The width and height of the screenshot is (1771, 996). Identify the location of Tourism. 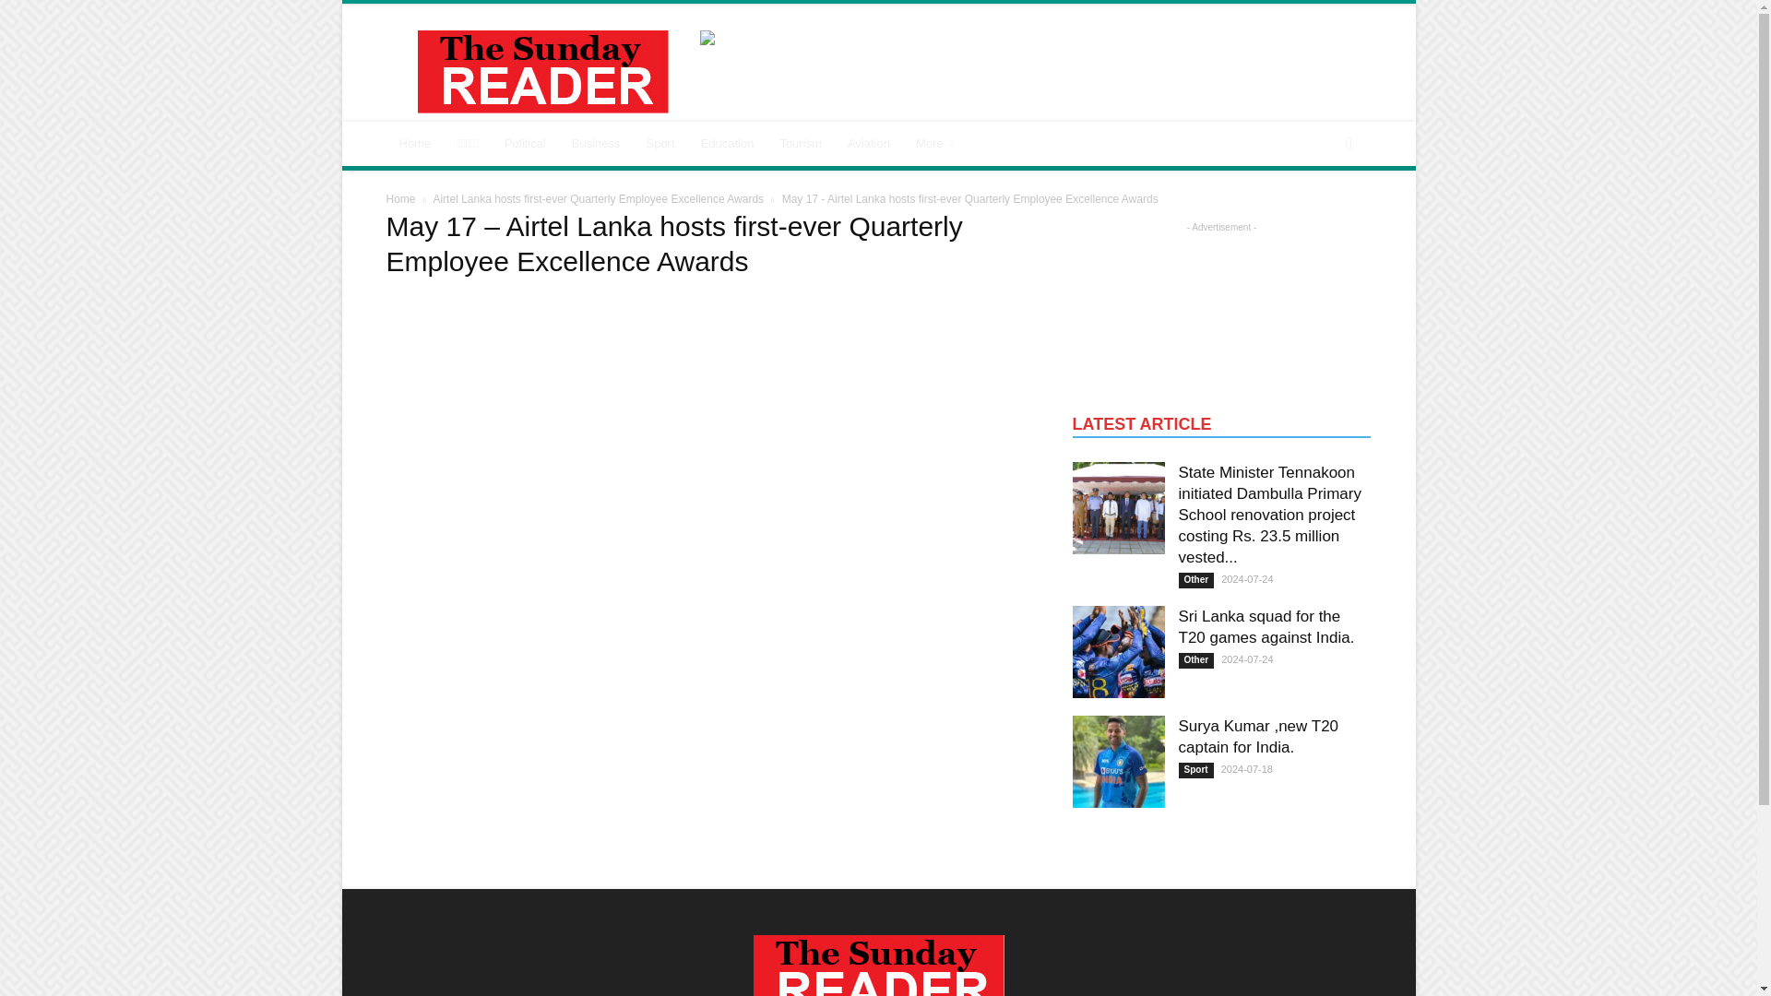
(801, 144).